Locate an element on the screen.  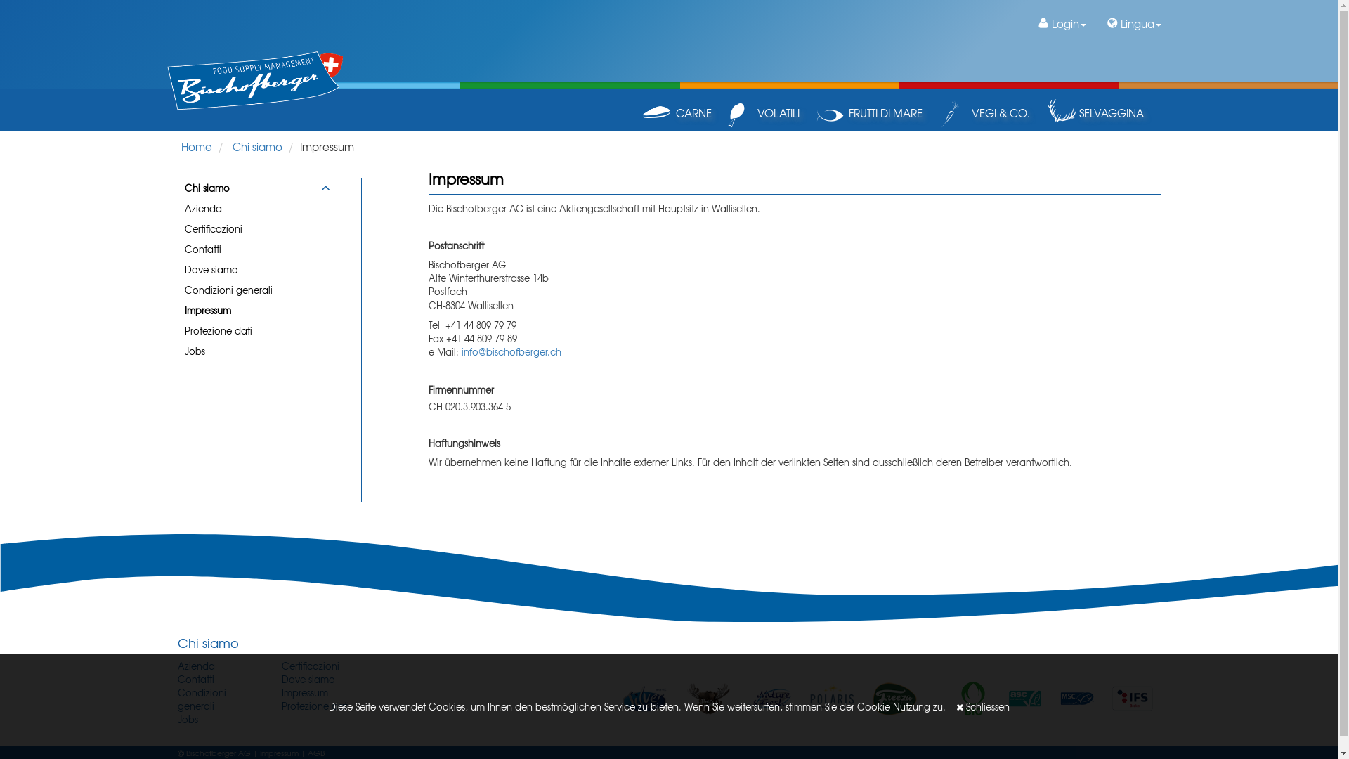
FRUTTI DI MARE is located at coordinates (869, 114).